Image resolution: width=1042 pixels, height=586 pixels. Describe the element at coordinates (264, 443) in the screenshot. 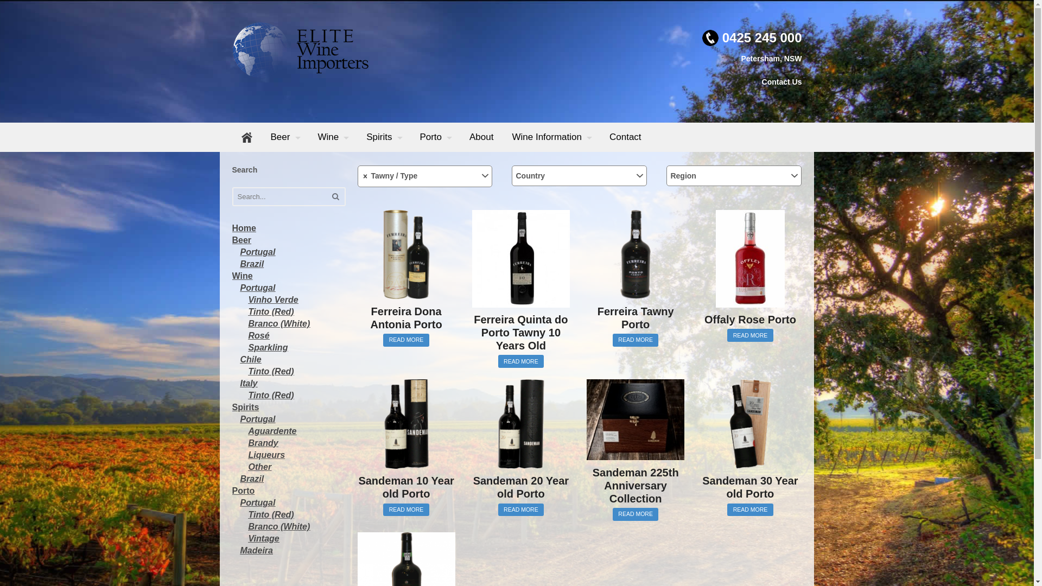

I see `Brandy` at that location.